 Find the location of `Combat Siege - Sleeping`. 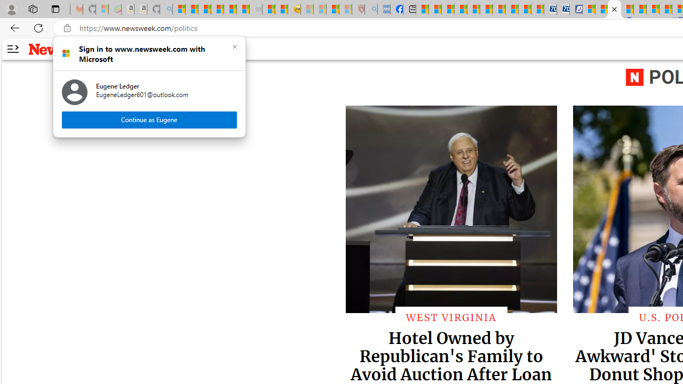

Combat Siege - Sleeping is located at coordinates (256, 10).